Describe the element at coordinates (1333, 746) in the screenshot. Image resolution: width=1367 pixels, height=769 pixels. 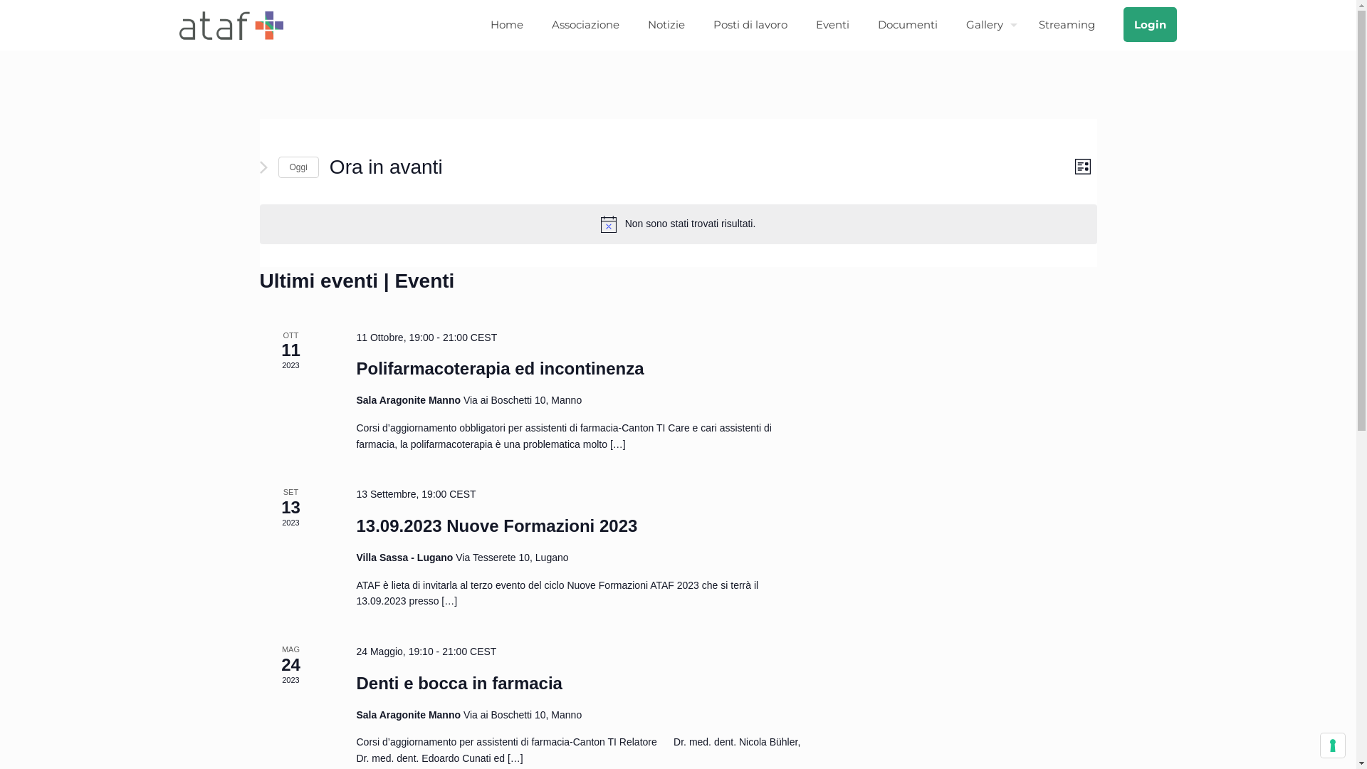
I see `Le tue preferenze per le tecnologie di tracciamento` at that location.